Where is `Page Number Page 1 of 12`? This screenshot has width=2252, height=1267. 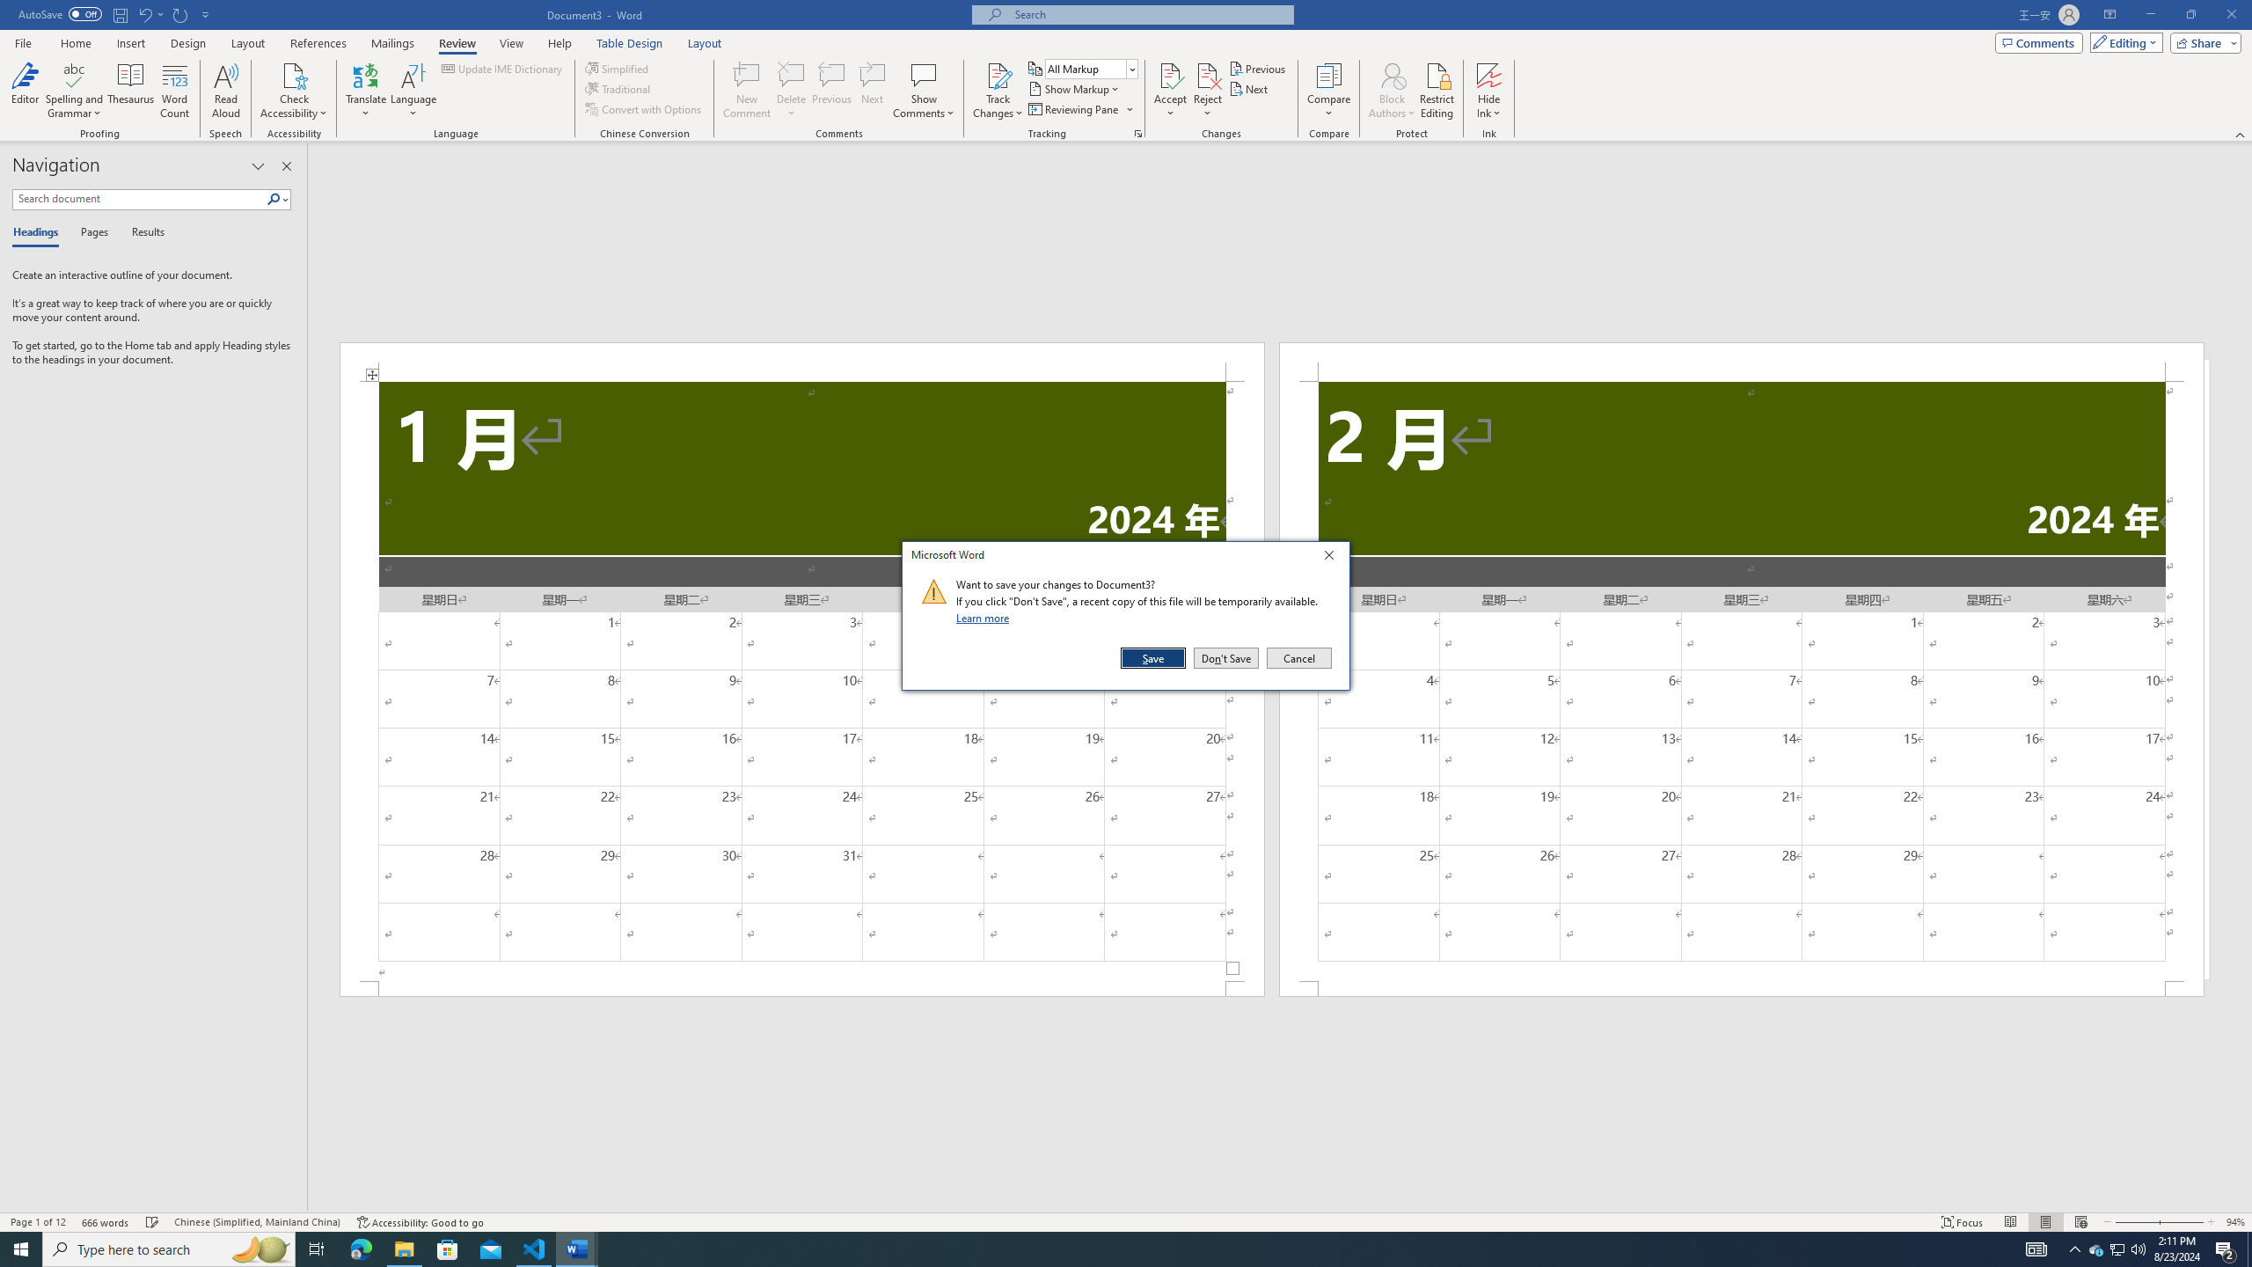 Page Number Page 1 of 12 is located at coordinates (38, 1222).